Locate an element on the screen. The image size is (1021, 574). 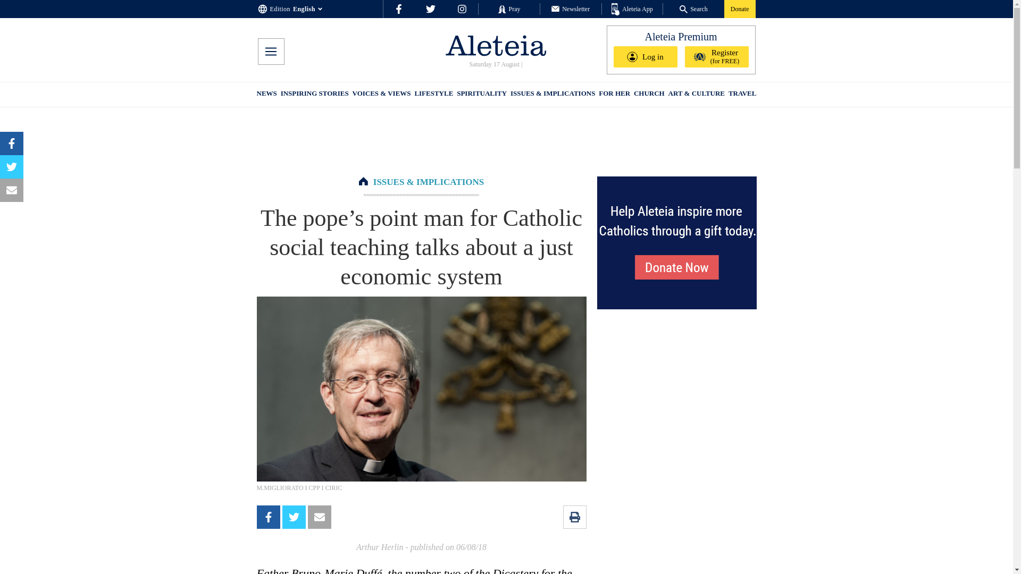
Newsletter is located at coordinates (570, 9).